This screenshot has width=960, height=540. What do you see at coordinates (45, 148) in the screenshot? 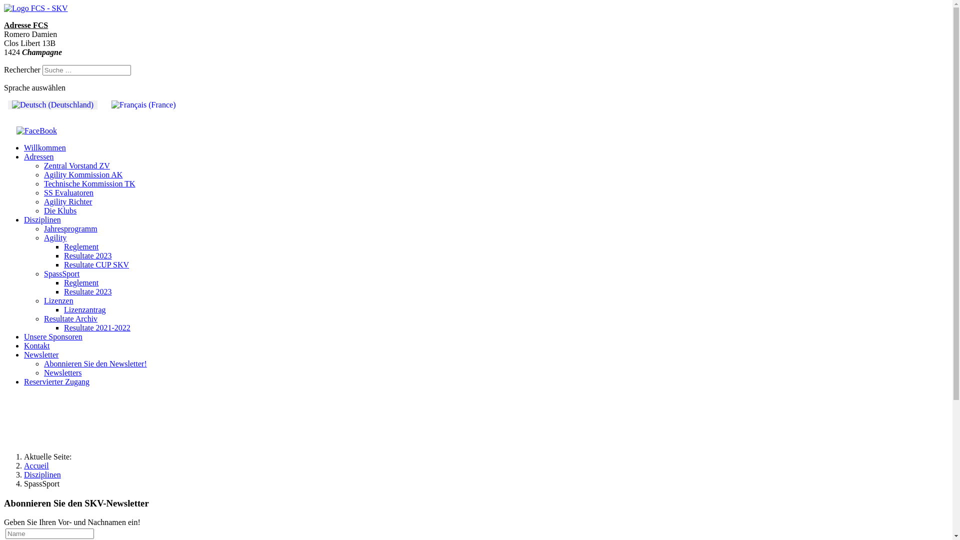
I see `Willkommen` at bounding box center [45, 148].